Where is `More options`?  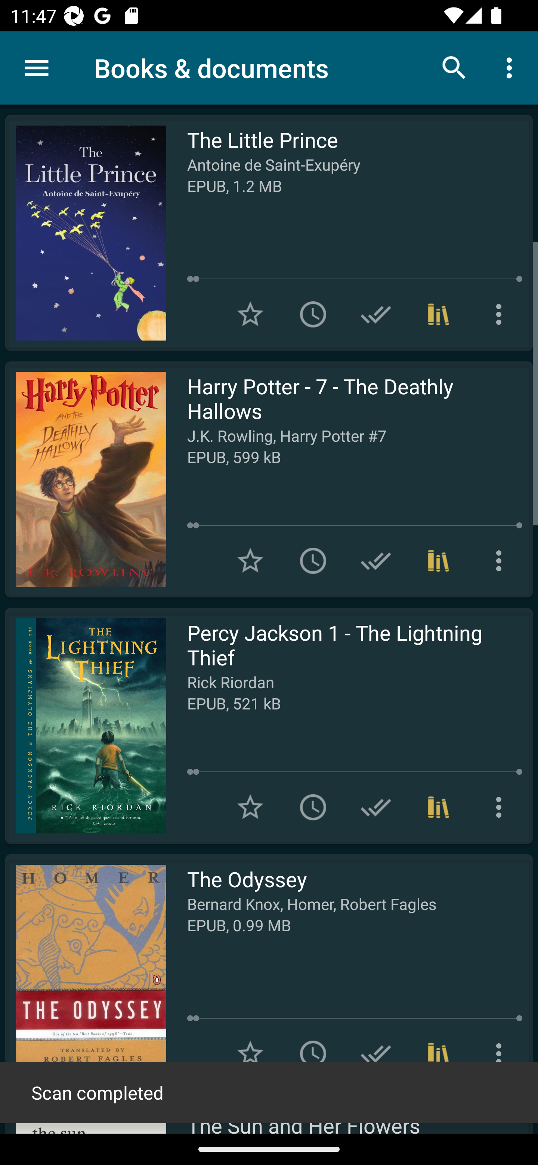
More options is located at coordinates (501, 1054).